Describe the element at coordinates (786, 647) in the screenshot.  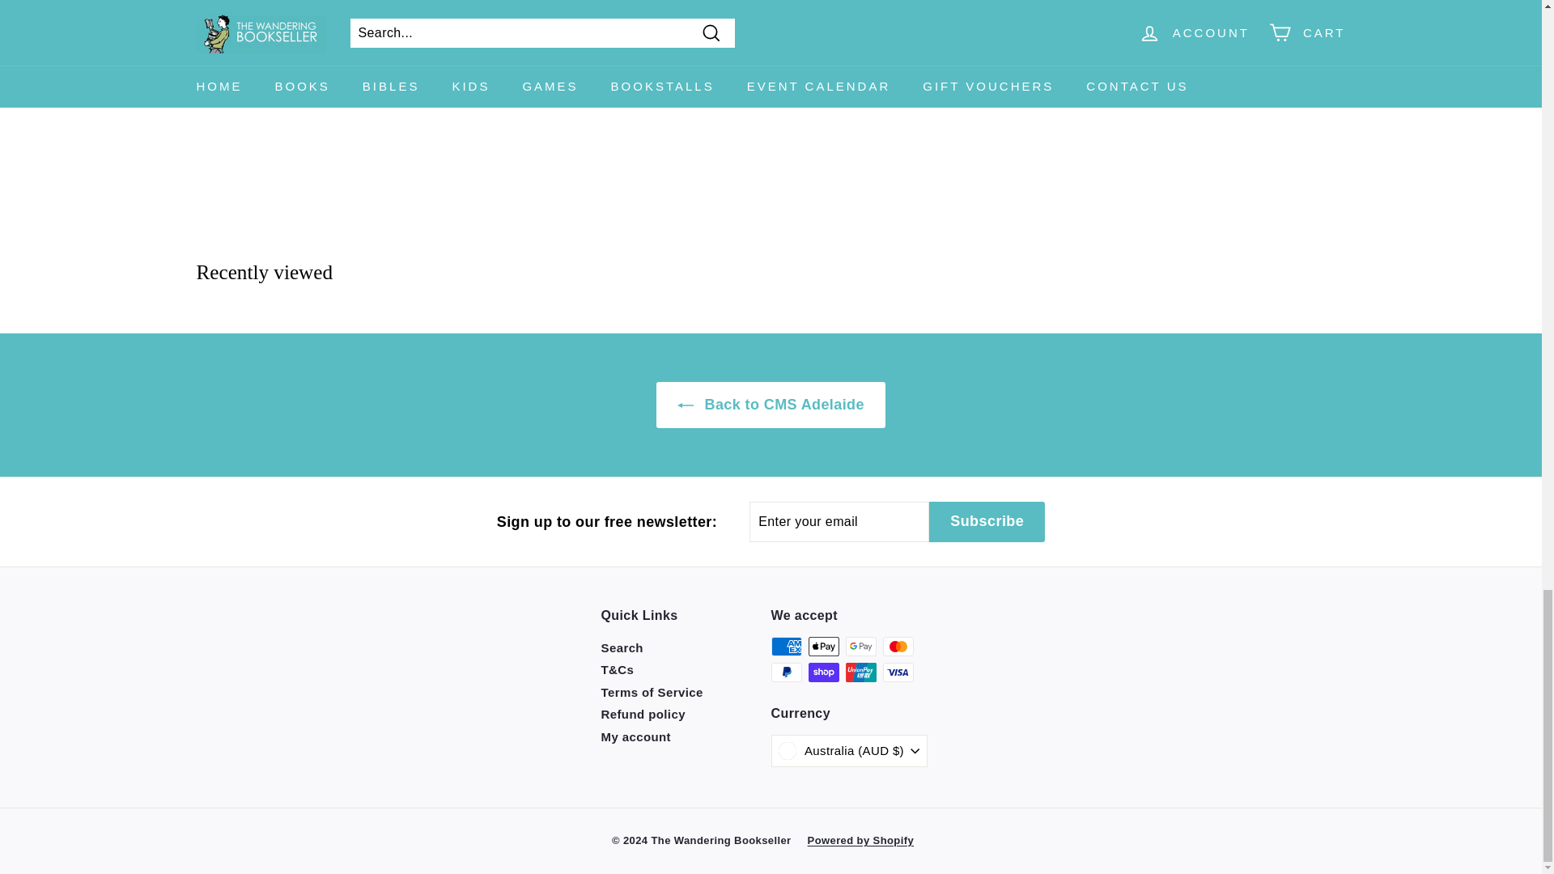
I see `American Express` at that location.